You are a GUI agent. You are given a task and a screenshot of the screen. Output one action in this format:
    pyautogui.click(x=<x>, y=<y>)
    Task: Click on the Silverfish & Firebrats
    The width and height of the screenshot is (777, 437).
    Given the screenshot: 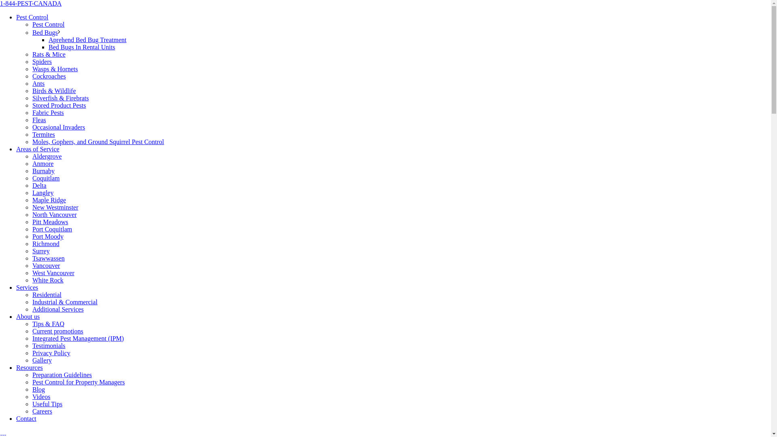 What is the action you would take?
    pyautogui.click(x=61, y=98)
    